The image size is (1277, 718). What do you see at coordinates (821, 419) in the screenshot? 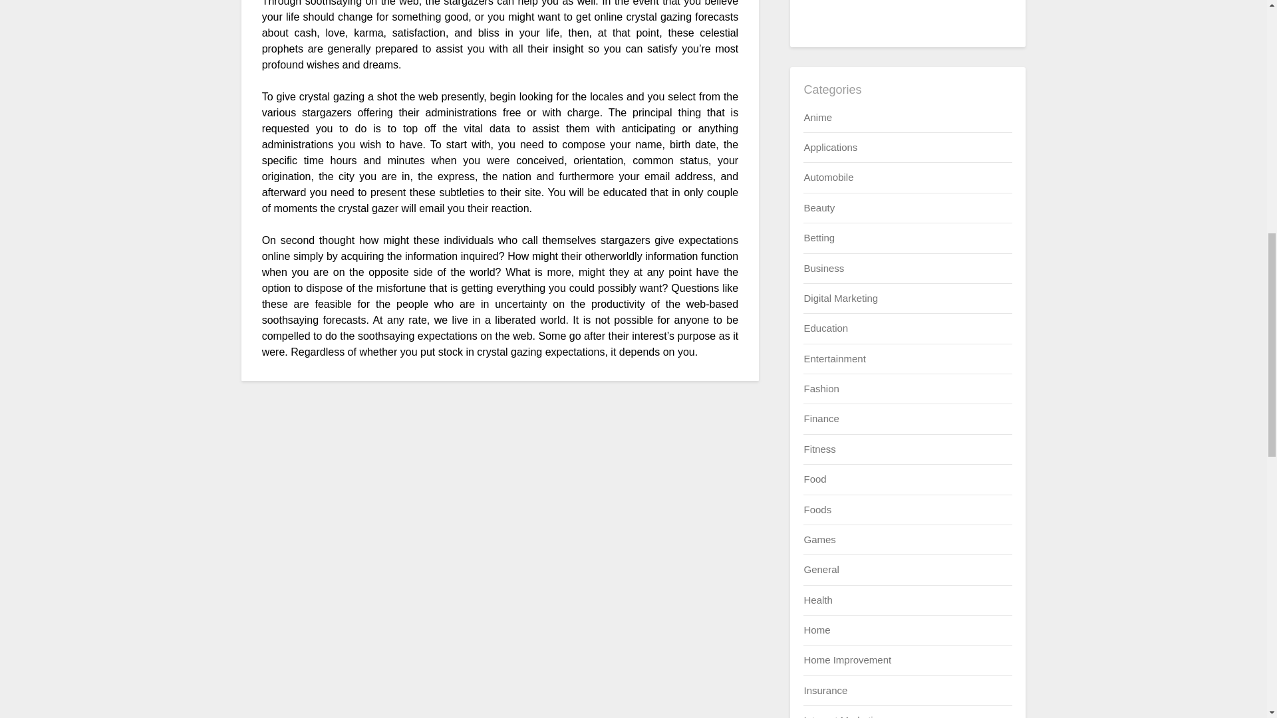
I see `Finance` at bounding box center [821, 419].